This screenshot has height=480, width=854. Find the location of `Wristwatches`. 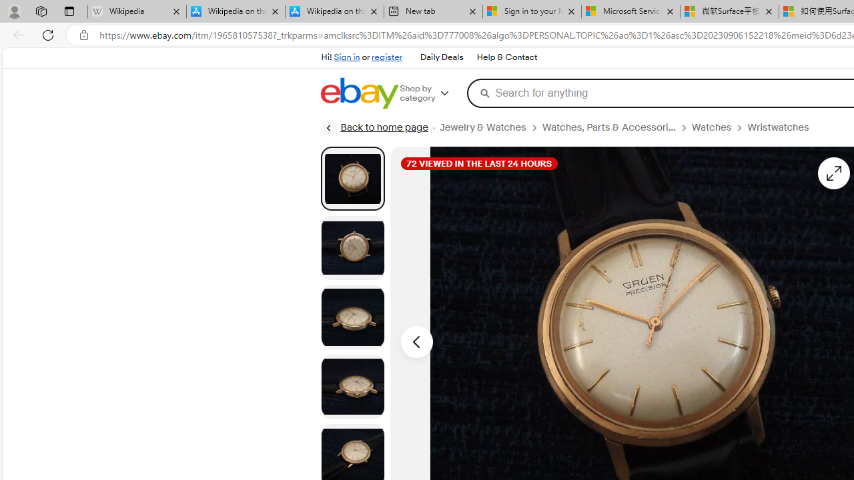

Wristwatches is located at coordinates (778, 127).